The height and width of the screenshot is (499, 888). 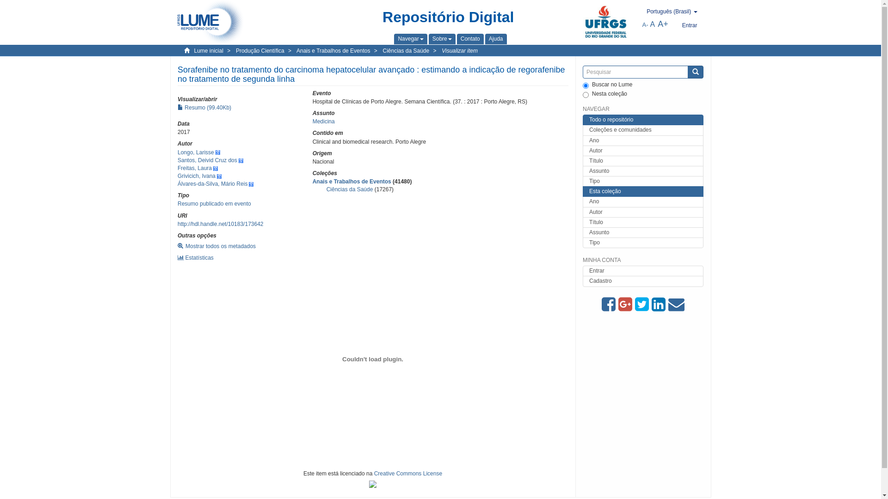 What do you see at coordinates (660, 304) in the screenshot?
I see `Compartilhar via Linkein` at bounding box center [660, 304].